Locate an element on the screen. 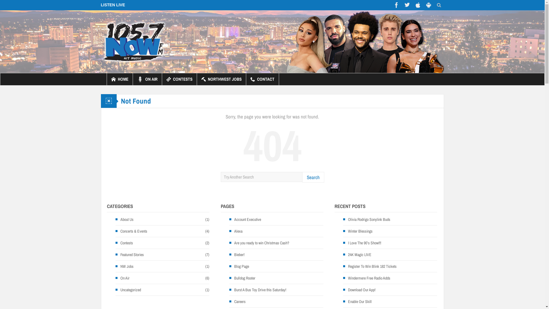  Register To Win Blink 182 Tickets is located at coordinates (370, 266).